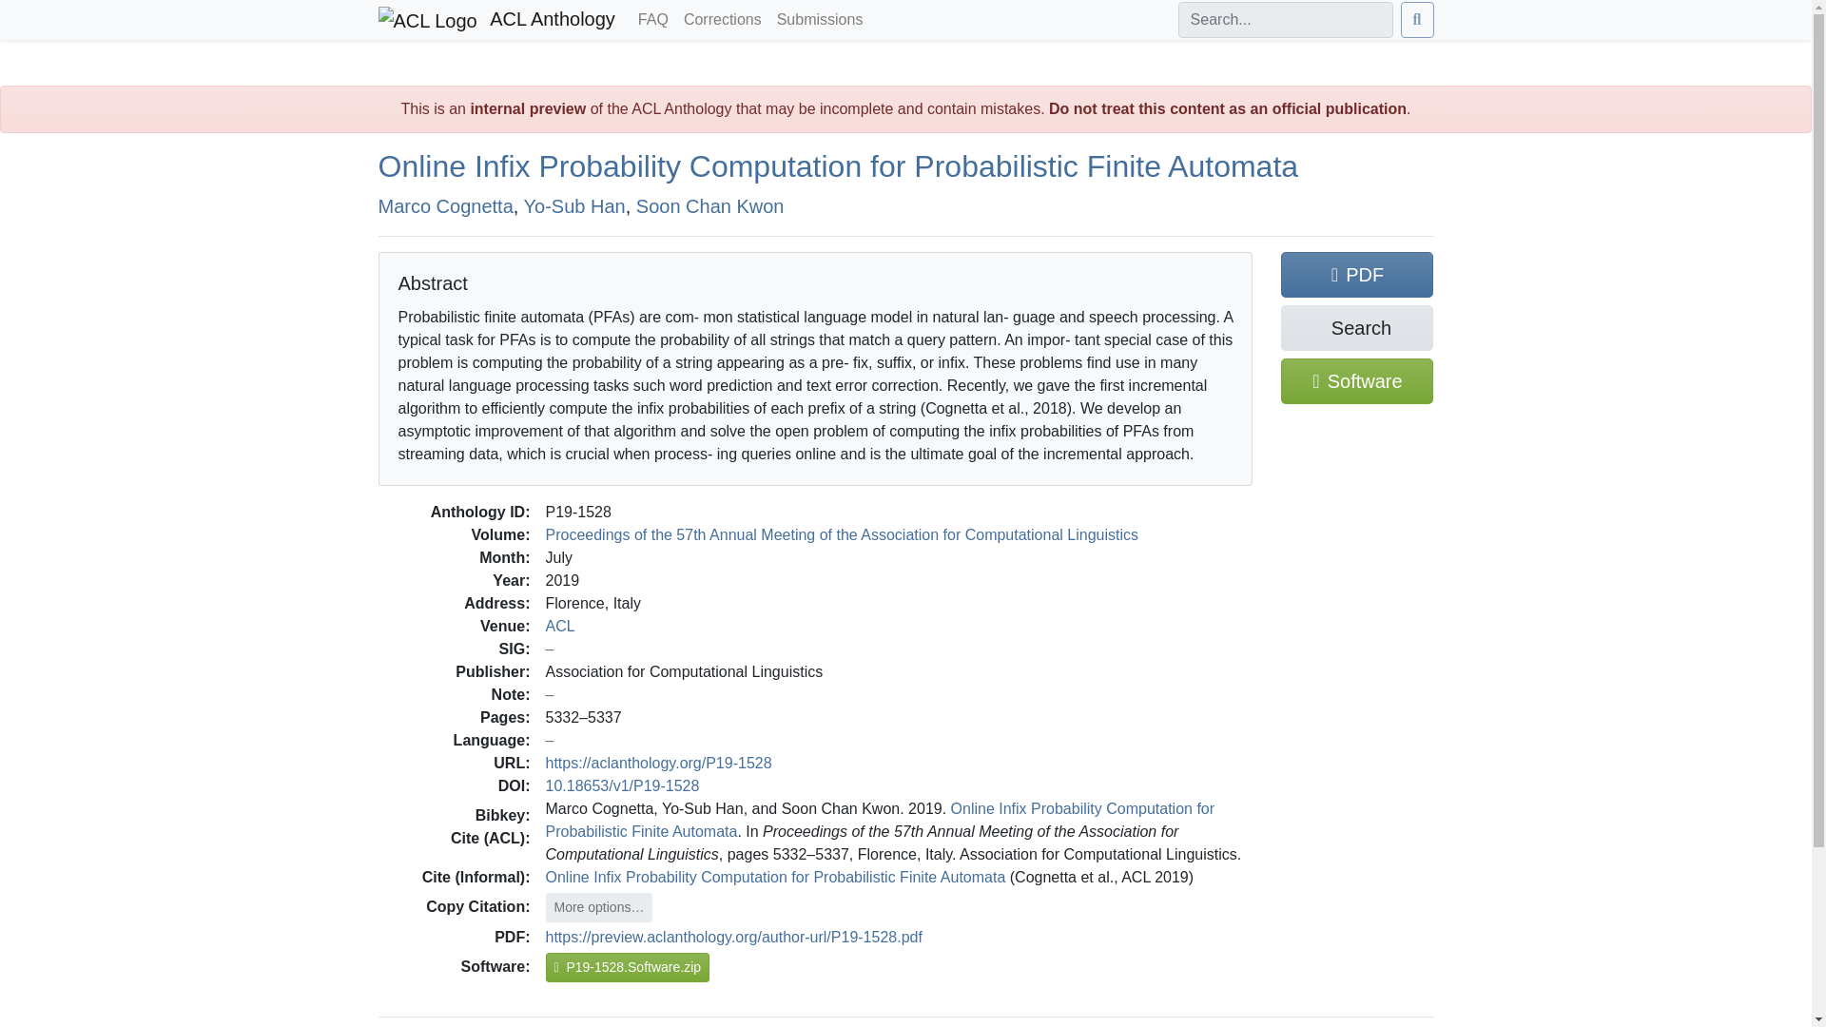 The image size is (1826, 1027). Describe the element at coordinates (709, 205) in the screenshot. I see `Soon Chan Kwon` at that location.